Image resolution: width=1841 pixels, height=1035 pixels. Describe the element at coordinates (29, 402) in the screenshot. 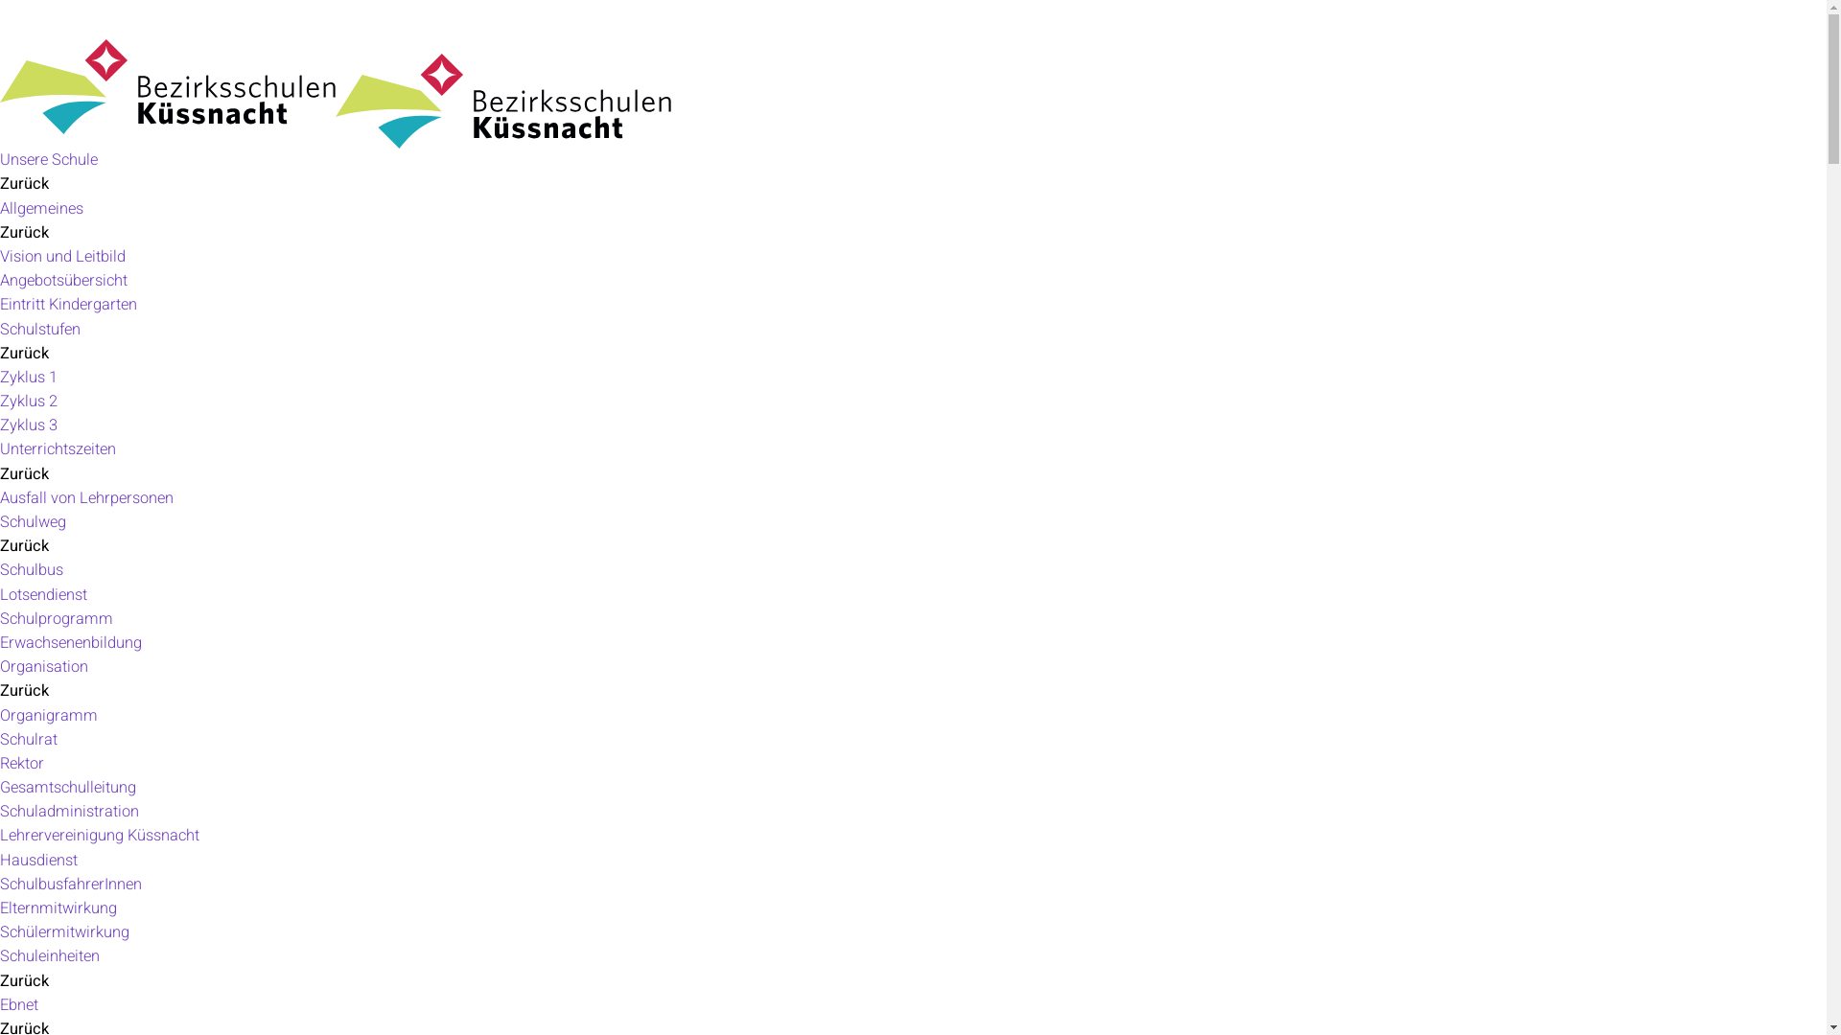

I see `Zyklus 2` at that location.